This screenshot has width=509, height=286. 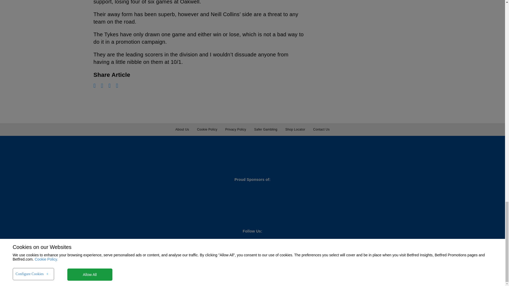 What do you see at coordinates (94, 86) in the screenshot?
I see `WhatsApp` at bounding box center [94, 86].